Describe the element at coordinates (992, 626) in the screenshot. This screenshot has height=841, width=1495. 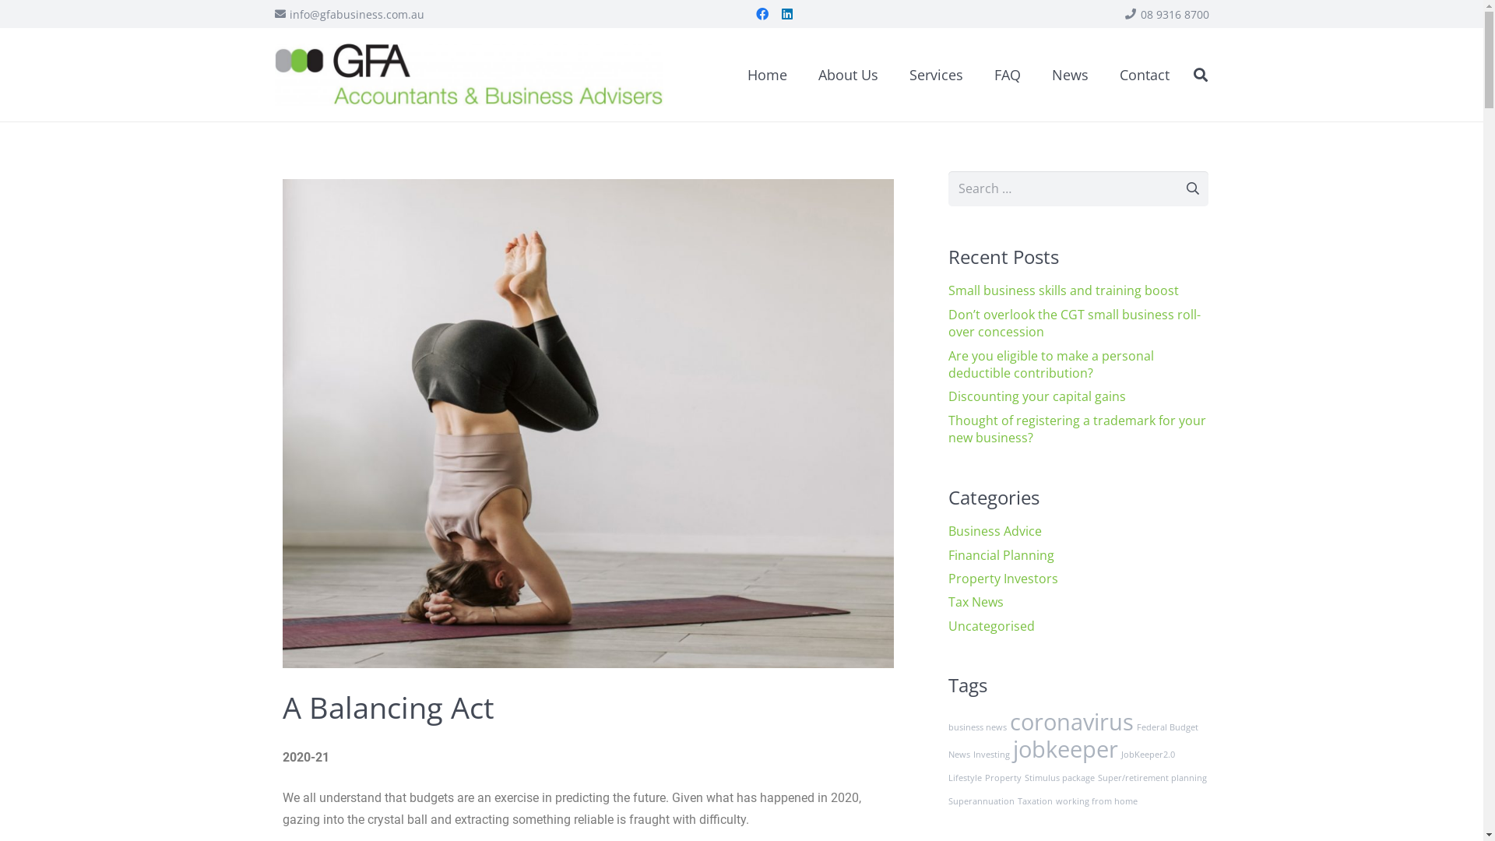
I see `Uncategorised` at that location.